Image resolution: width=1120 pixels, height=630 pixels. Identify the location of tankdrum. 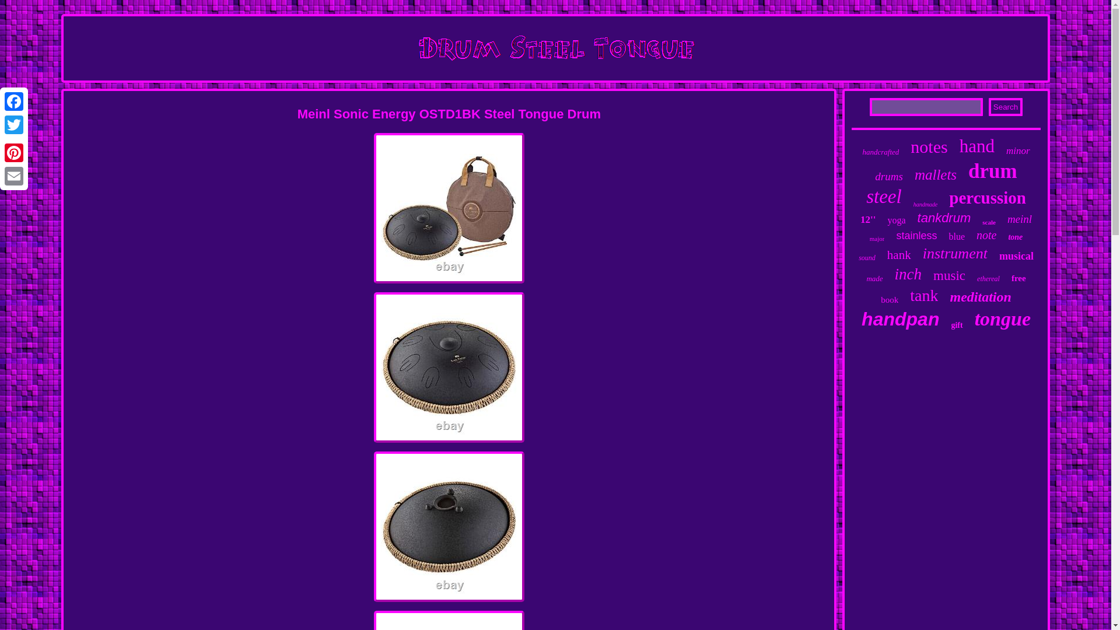
(944, 218).